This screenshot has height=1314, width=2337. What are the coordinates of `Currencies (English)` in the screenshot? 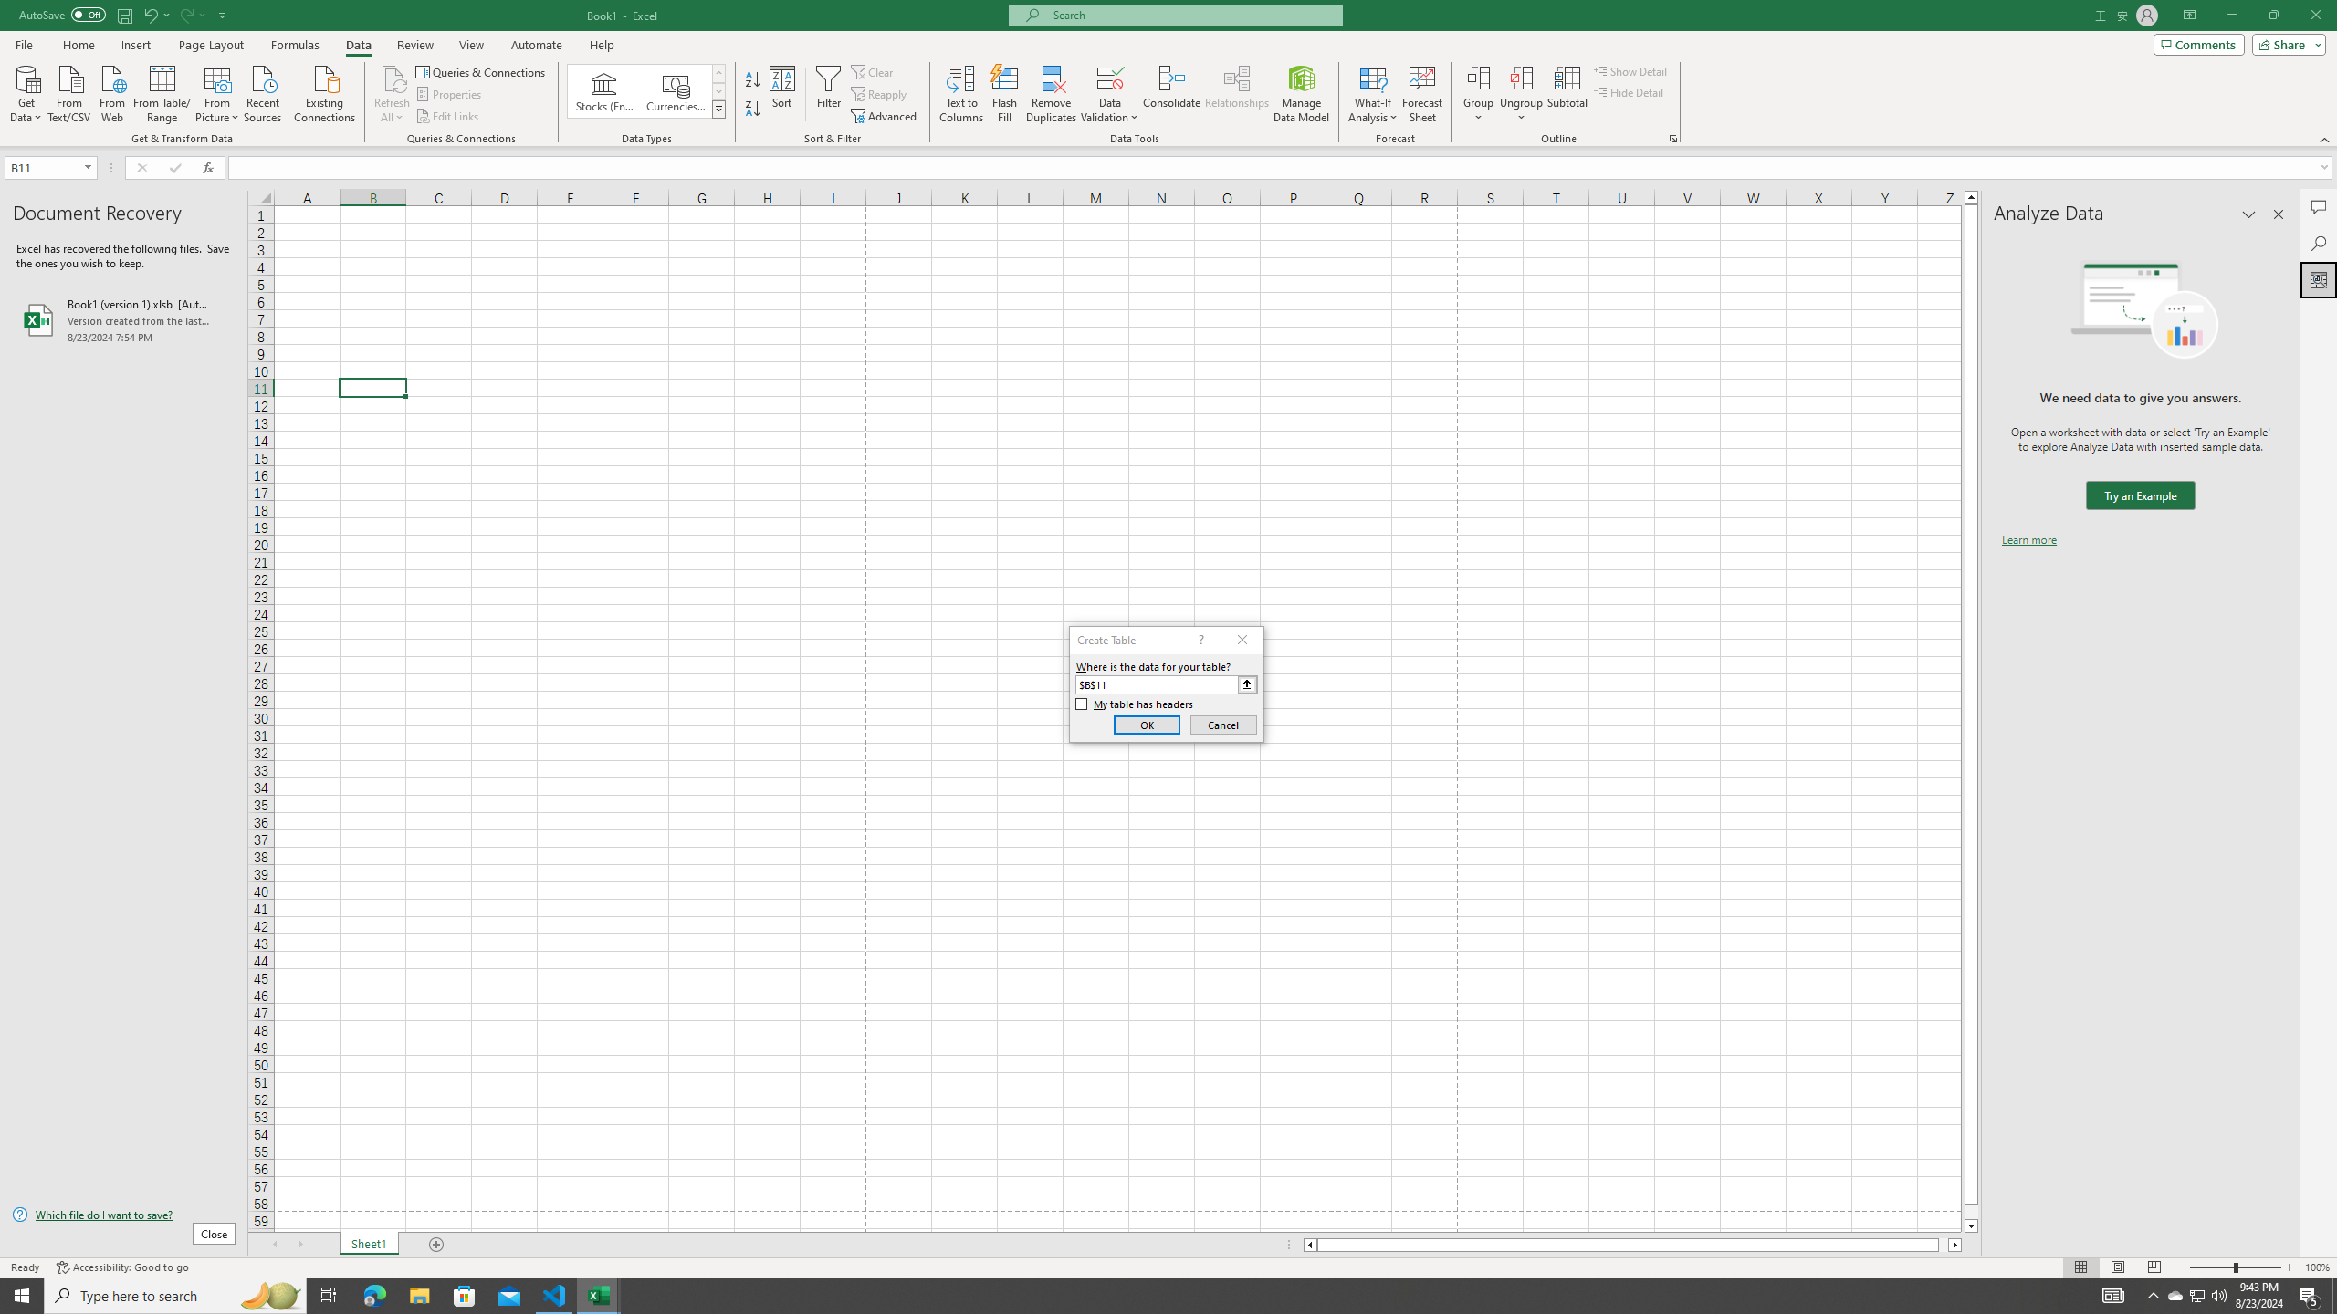 It's located at (676, 91).